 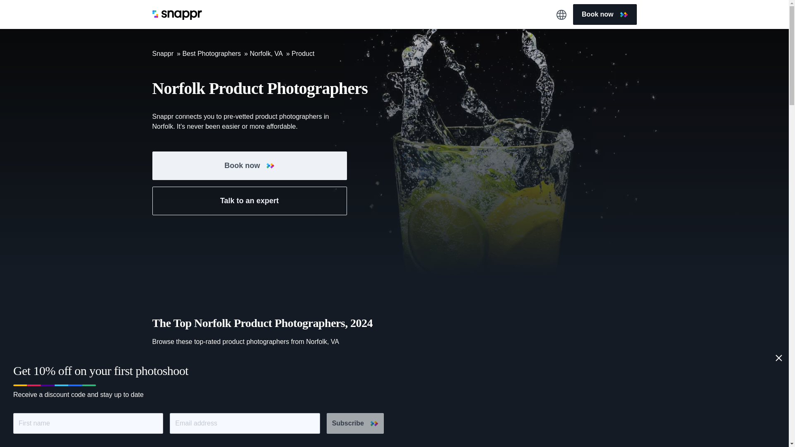 I want to click on Book now, so click(x=605, y=14).